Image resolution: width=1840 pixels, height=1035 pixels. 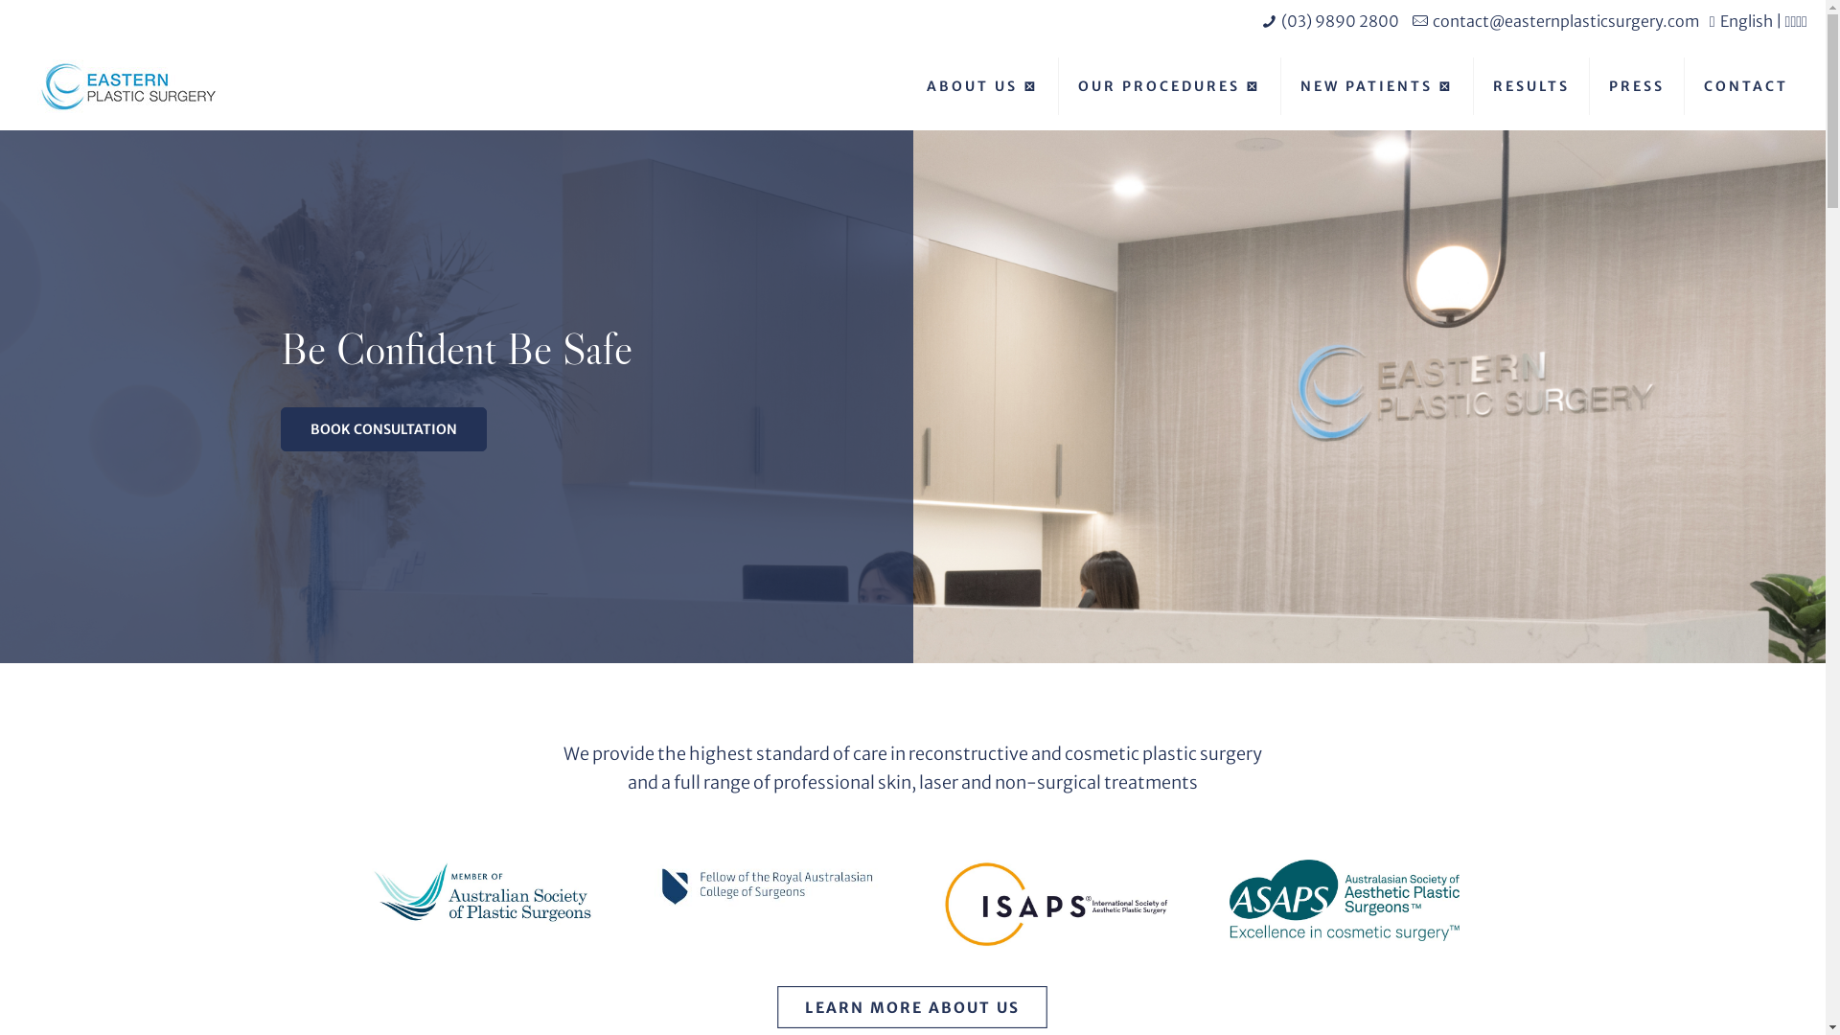 I want to click on RESULTS, so click(x=1531, y=86).